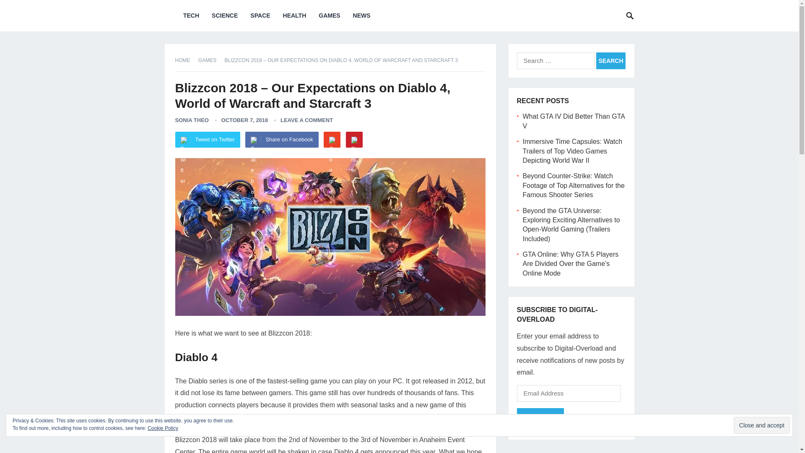  I want to click on NEWS, so click(361, 16).